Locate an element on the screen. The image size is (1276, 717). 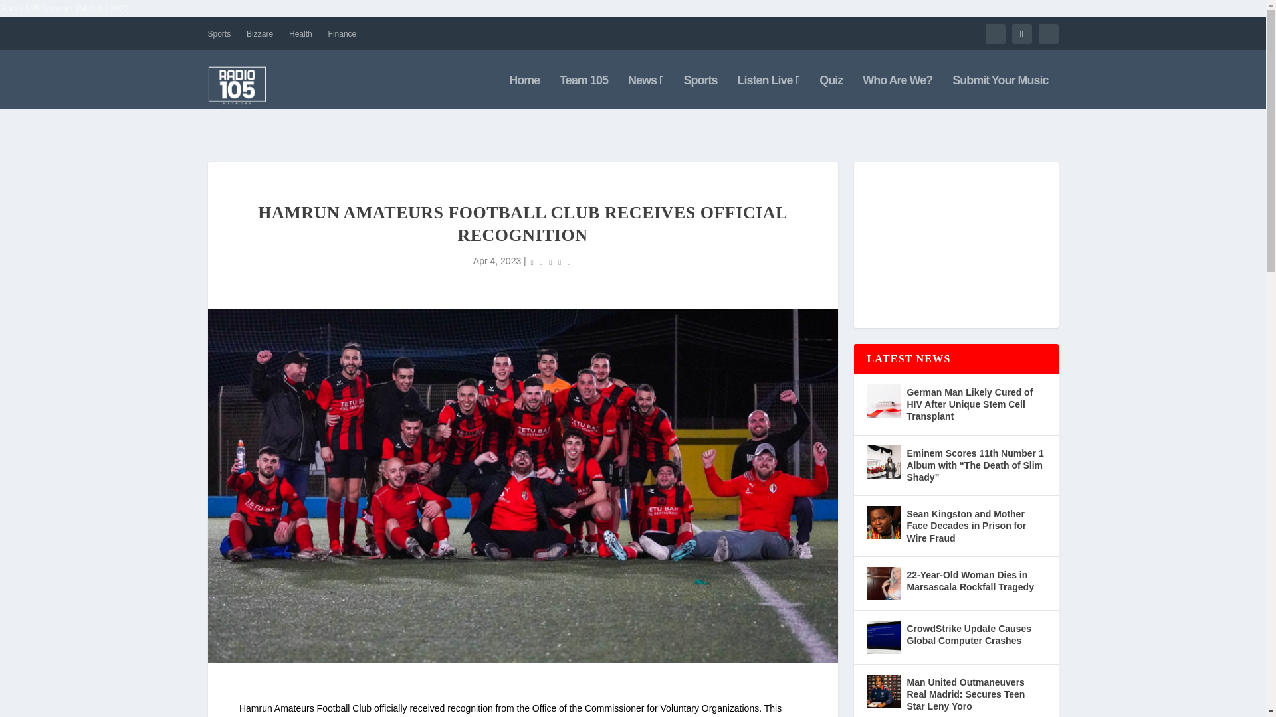
Team 105 is located at coordinates (584, 92).